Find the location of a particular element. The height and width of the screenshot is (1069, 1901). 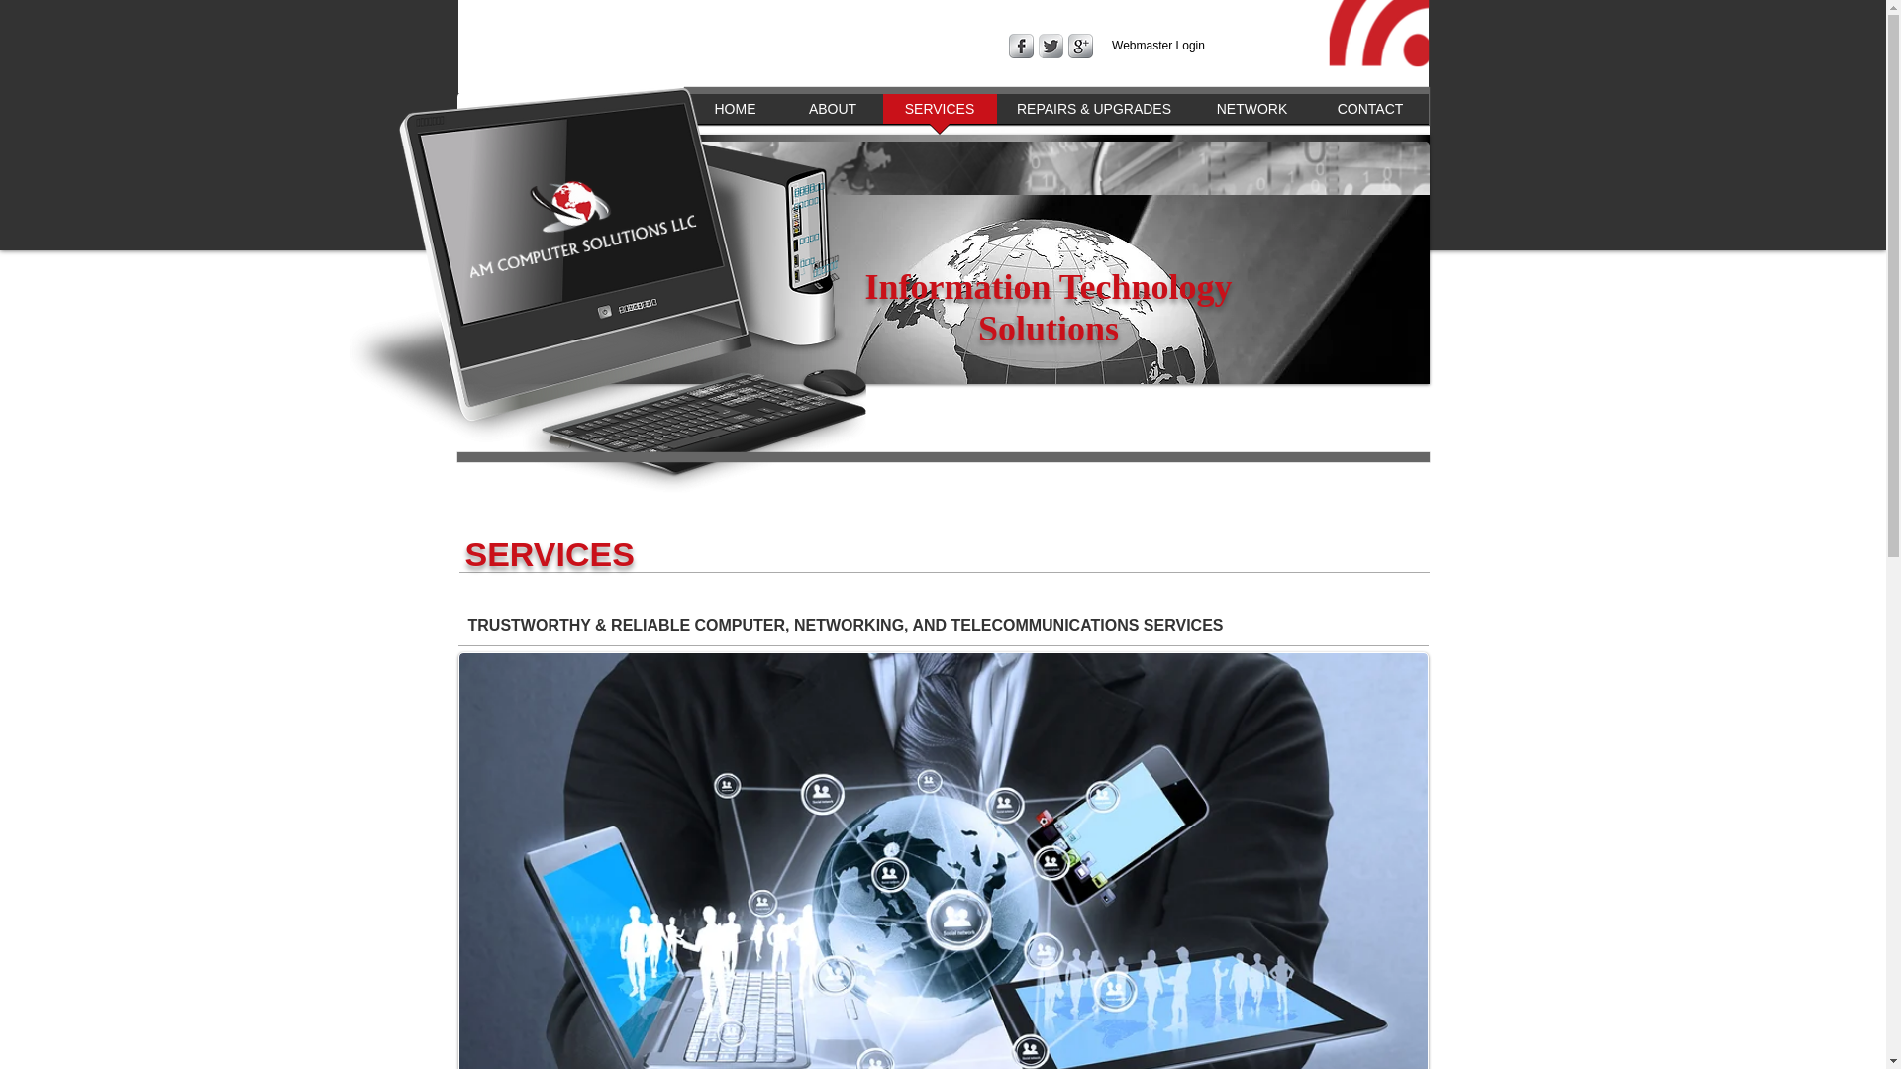

Webmaster Login is located at coordinates (1158, 46).